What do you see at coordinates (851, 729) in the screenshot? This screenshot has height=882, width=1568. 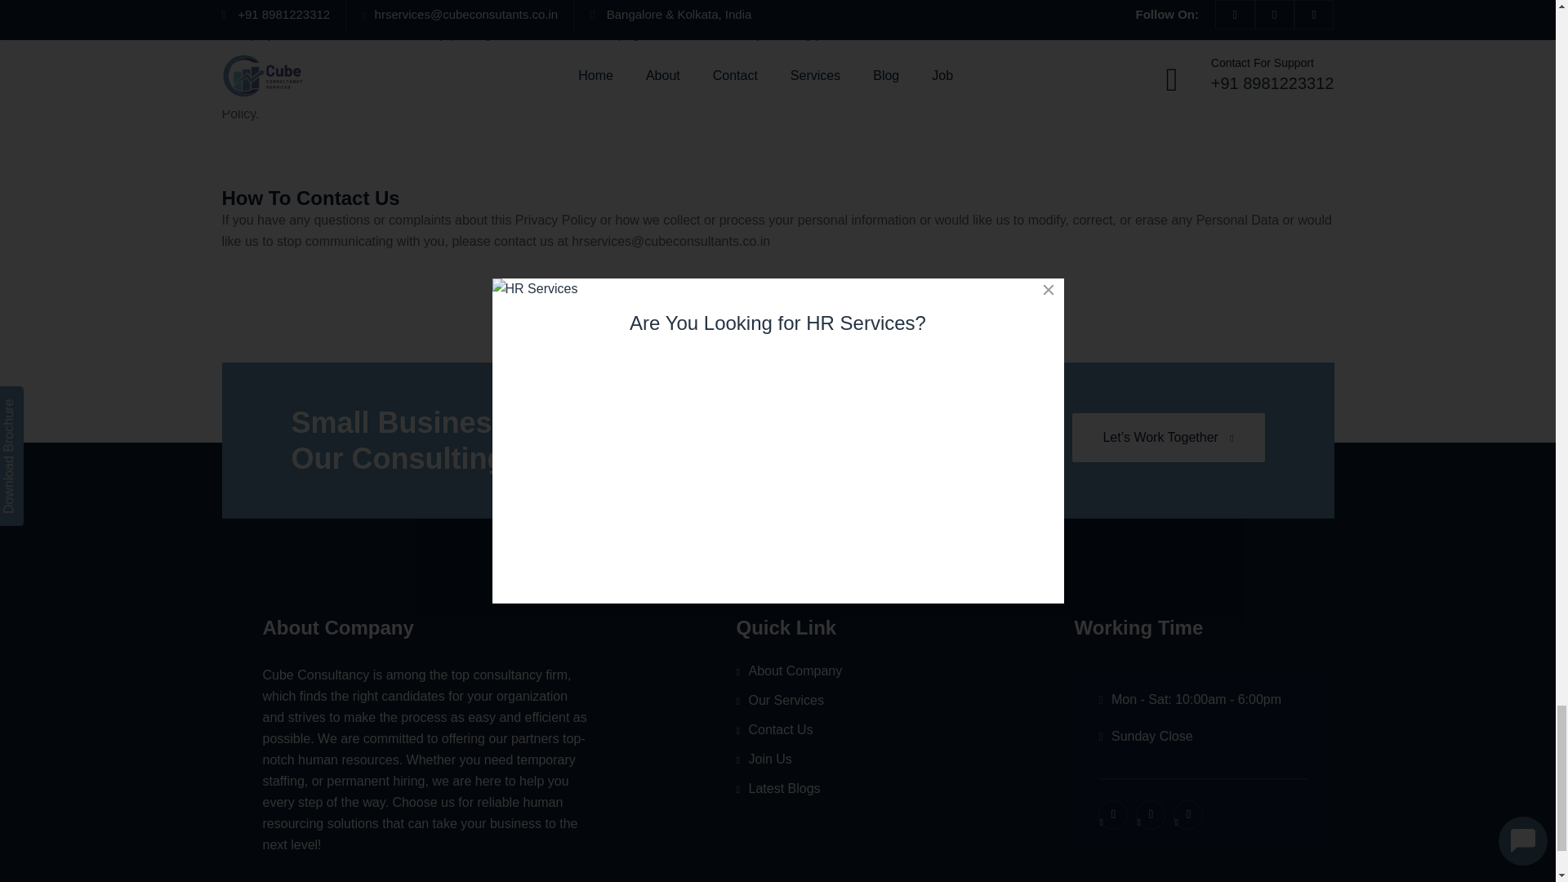 I see `Contact Us` at bounding box center [851, 729].